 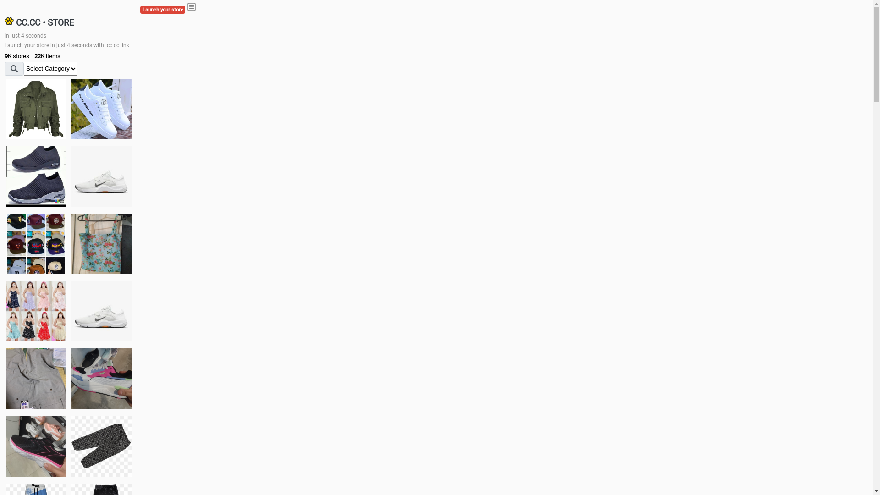 I want to click on Shoes, so click(x=101, y=311).